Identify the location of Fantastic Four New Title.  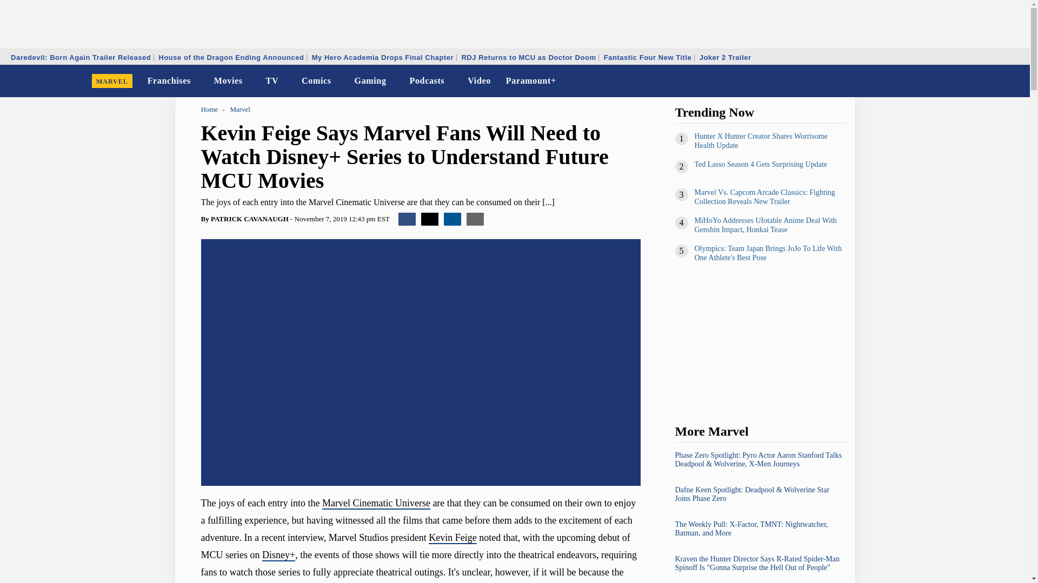
(648, 57).